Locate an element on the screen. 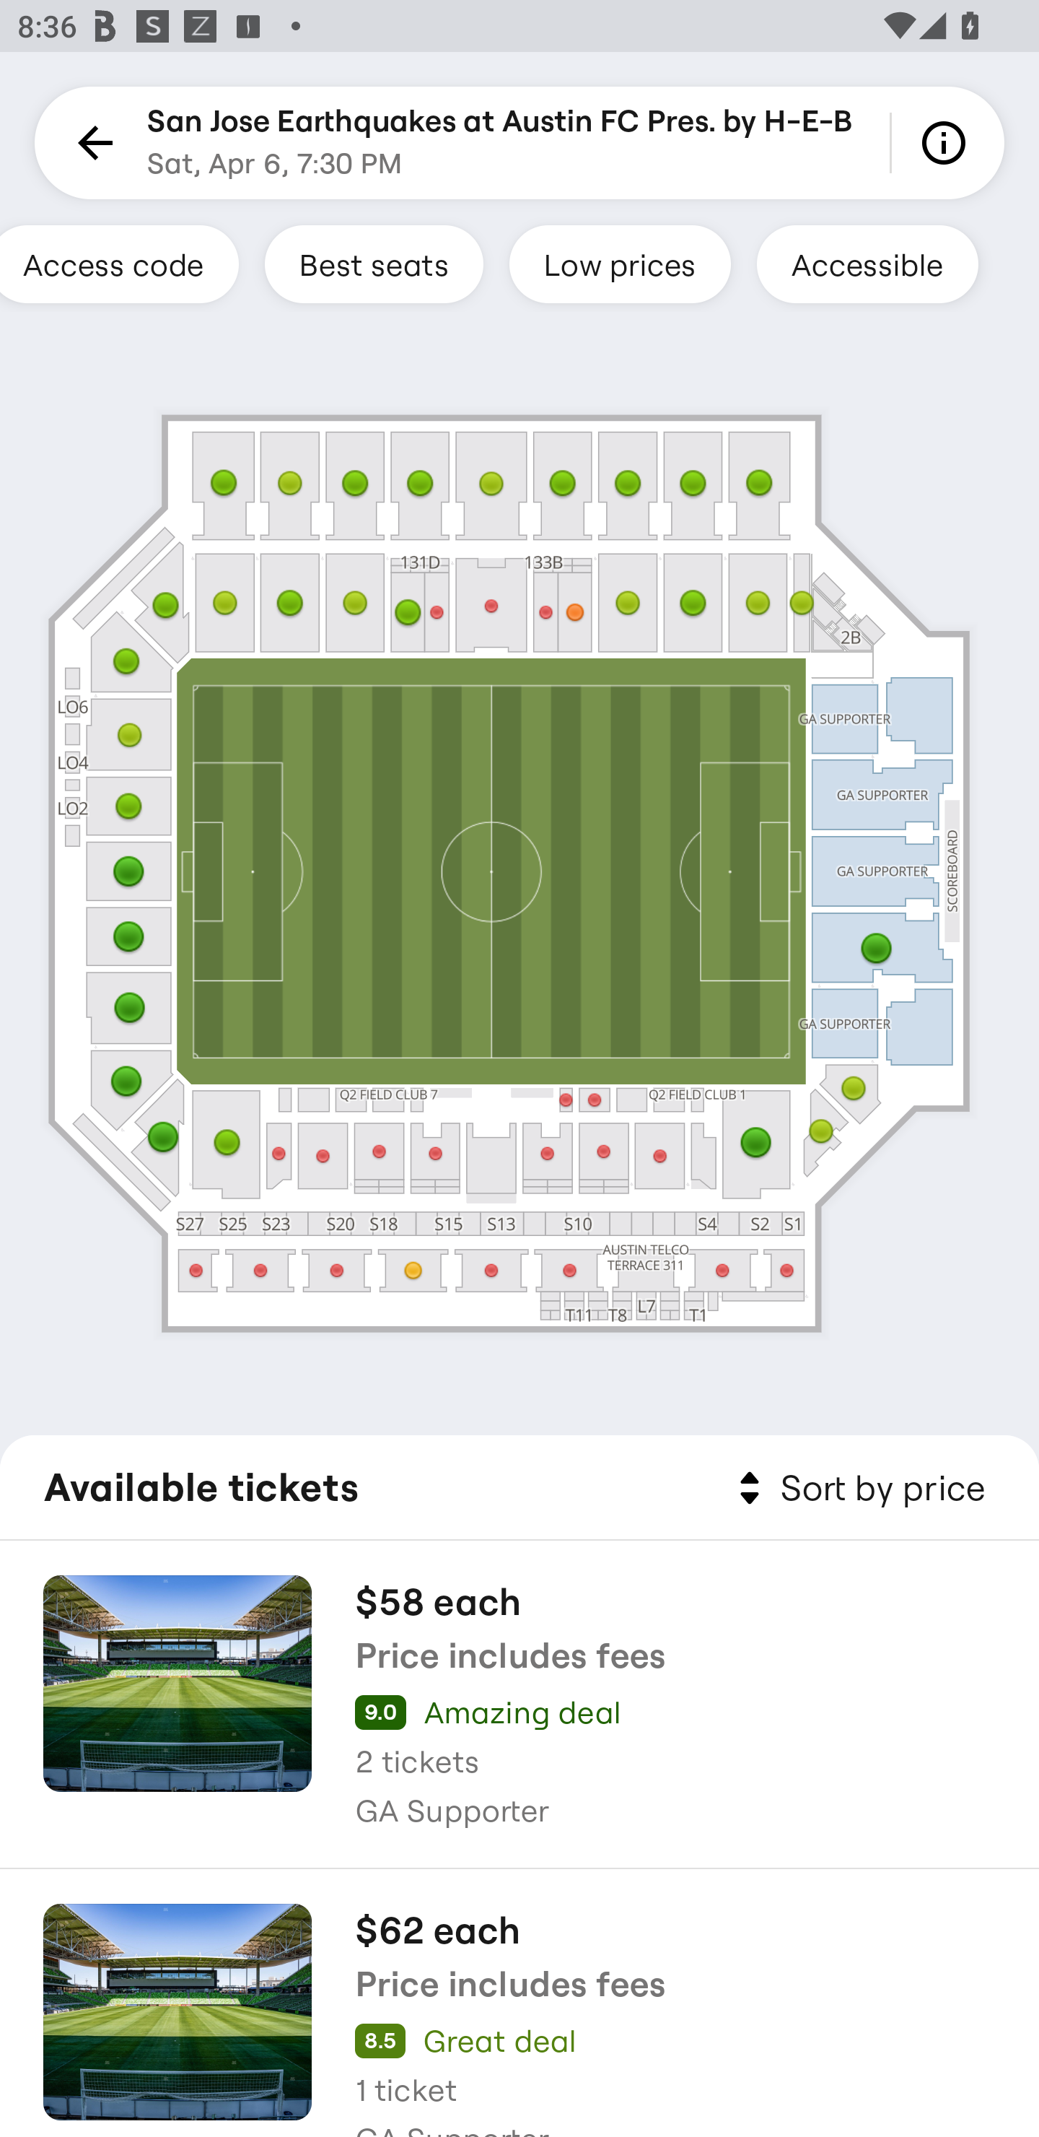  Best seats is located at coordinates (374, 264).